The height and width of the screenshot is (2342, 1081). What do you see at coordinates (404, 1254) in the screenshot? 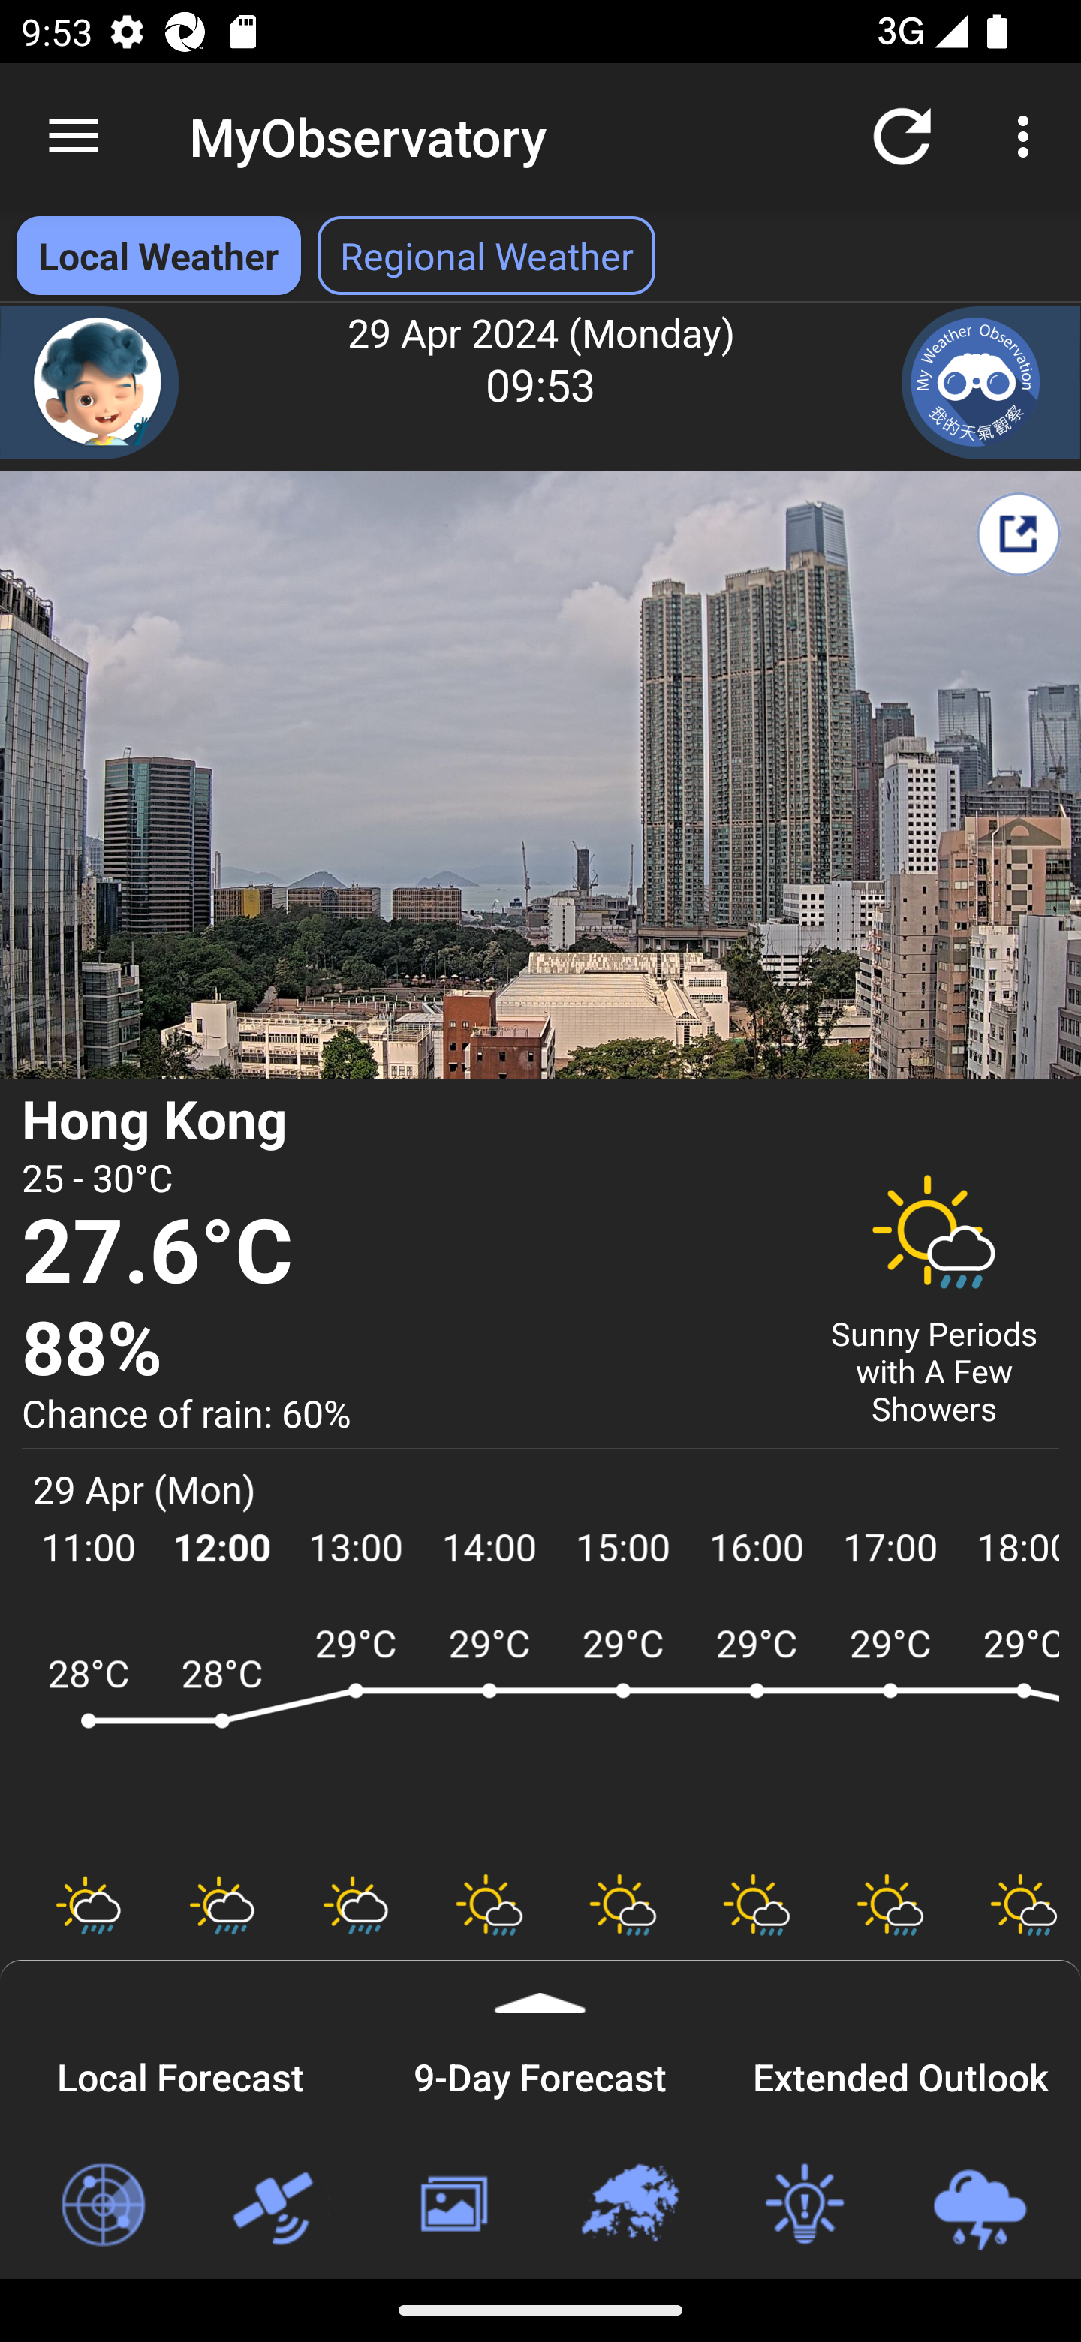
I see `27.6°C Temperature
27.6 degree Celsius` at bounding box center [404, 1254].